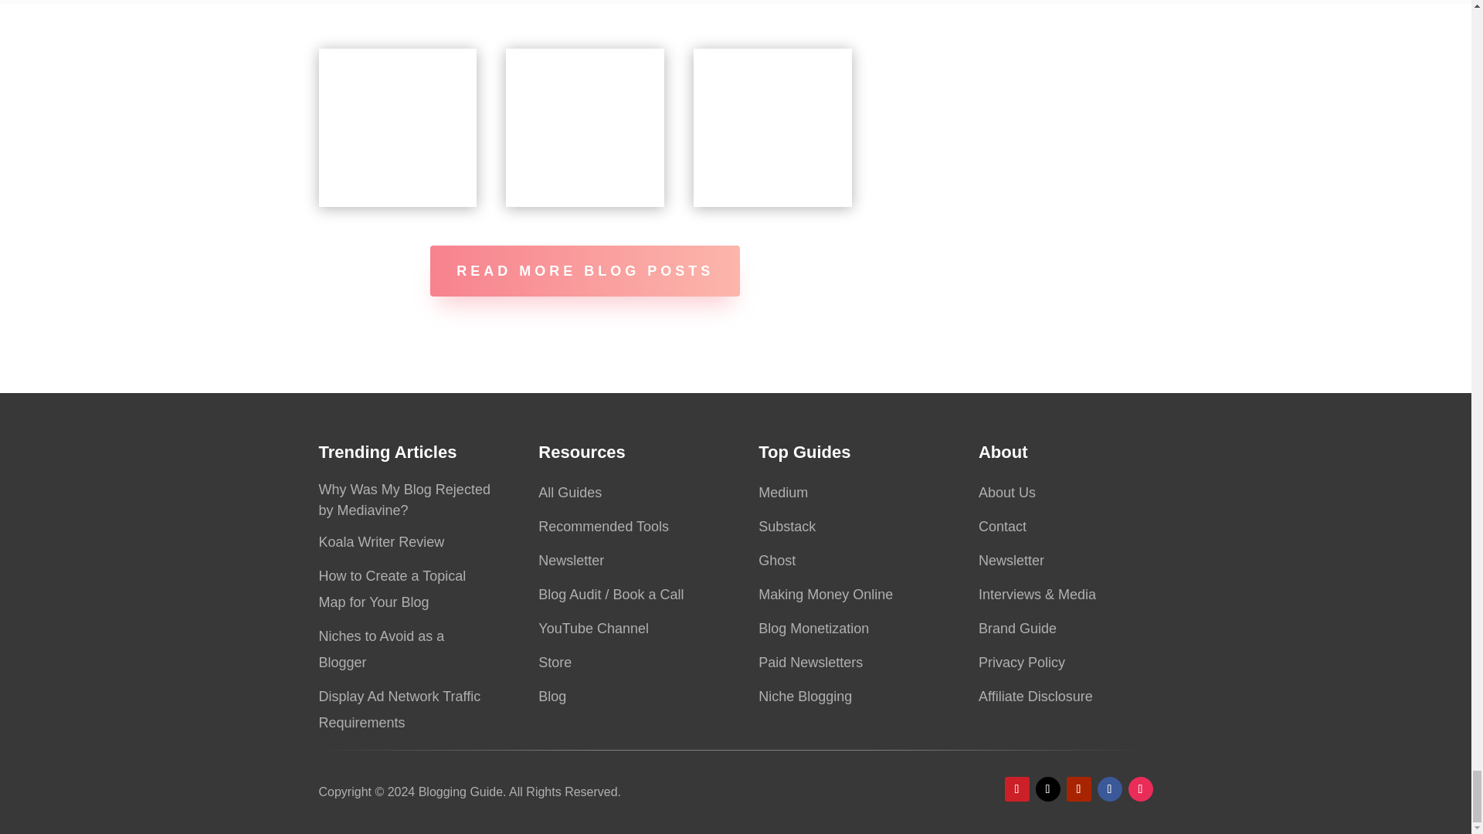 Image resolution: width=1483 pixels, height=834 pixels. I want to click on Follow on Facebook, so click(1109, 788).